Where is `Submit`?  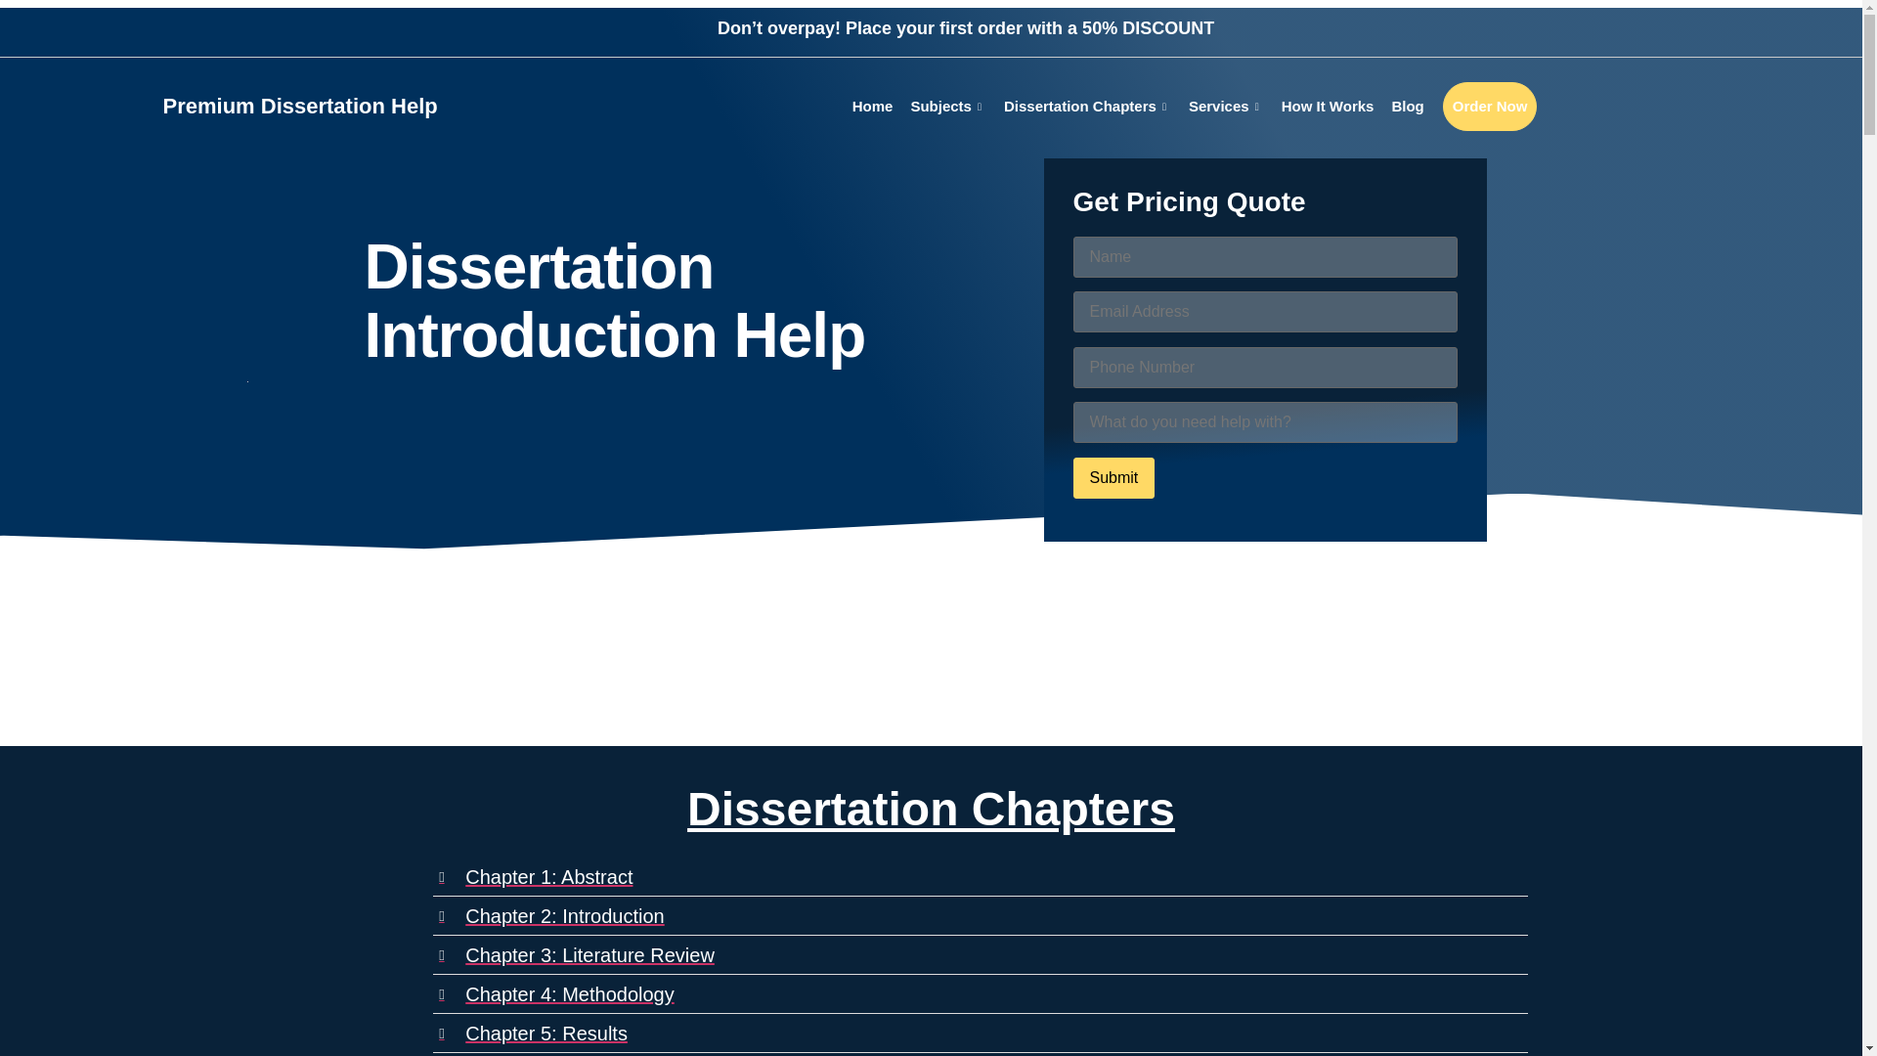 Submit is located at coordinates (1114, 477).